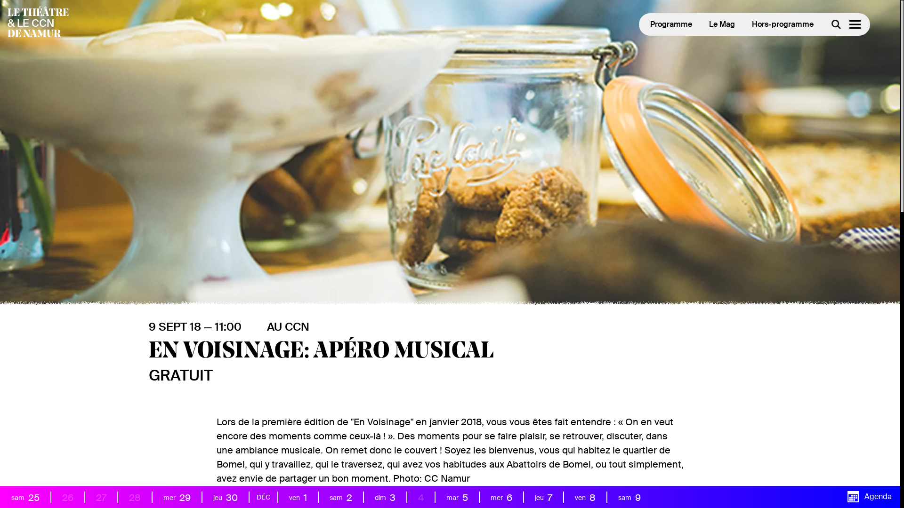 This screenshot has height=508, width=904. What do you see at coordinates (341, 498) in the screenshot?
I see `sam 2` at bounding box center [341, 498].